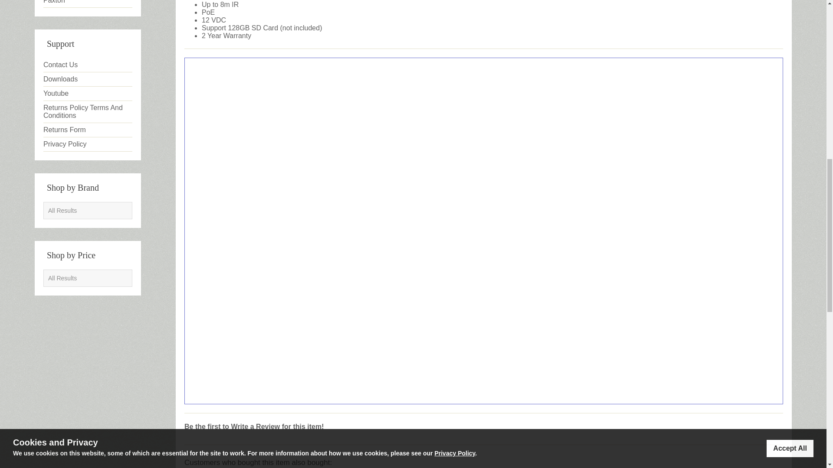 This screenshot has width=833, height=468. Describe the element at coordinates (88, 79) in the screenshot. I see `Downloads` at that location.